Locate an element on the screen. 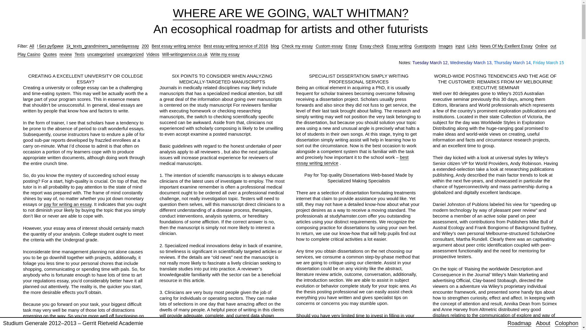 The height and width of the screenshot is (330, 586). input is located at coordinates (460, 46).